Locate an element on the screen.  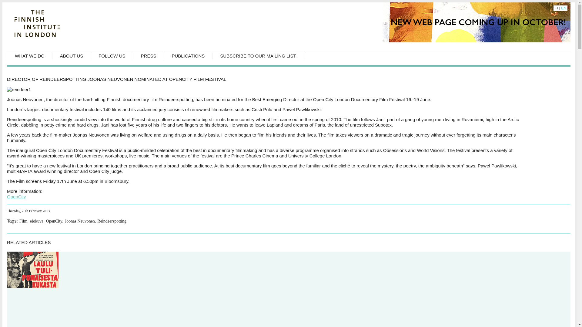
OpenCity is located at coordinates (54, 221).